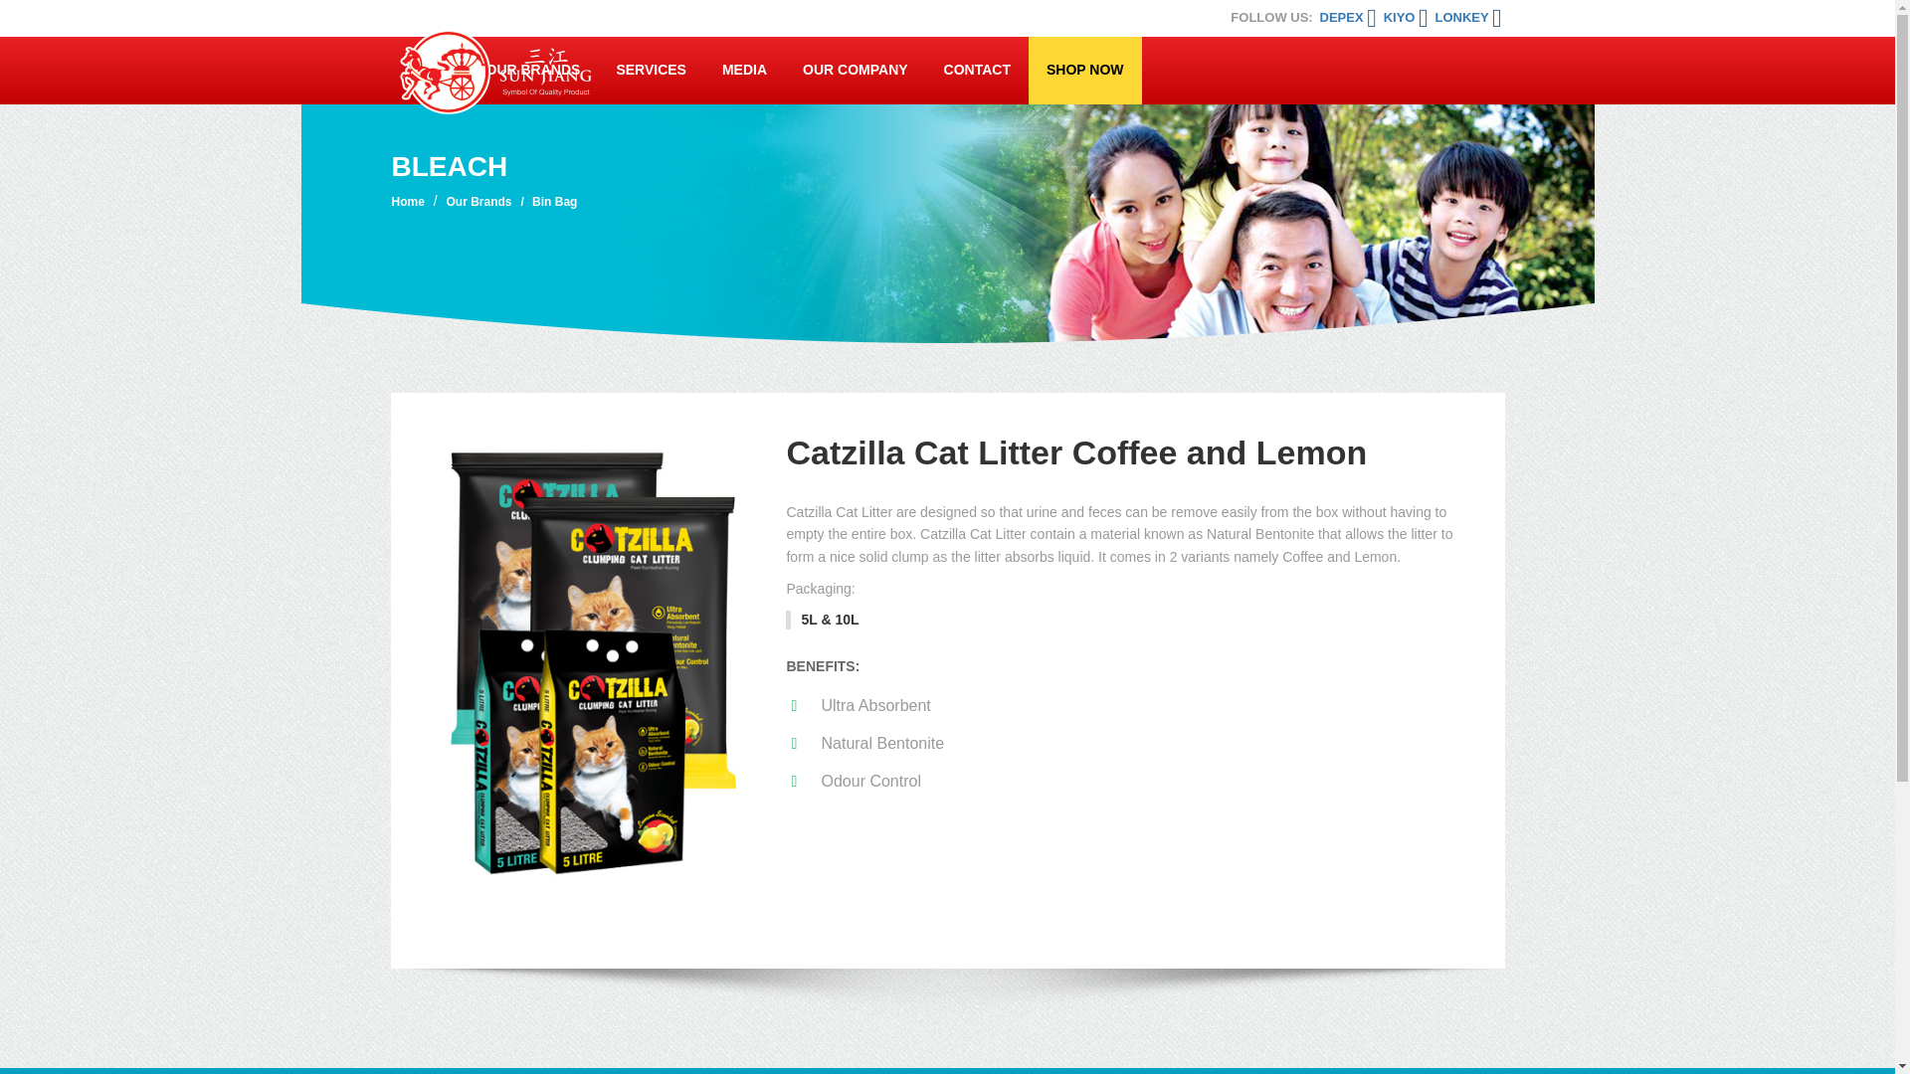 This screenshot has height=1074, width=1910. I want to click on OUR COMPANY, so click(856, 70).